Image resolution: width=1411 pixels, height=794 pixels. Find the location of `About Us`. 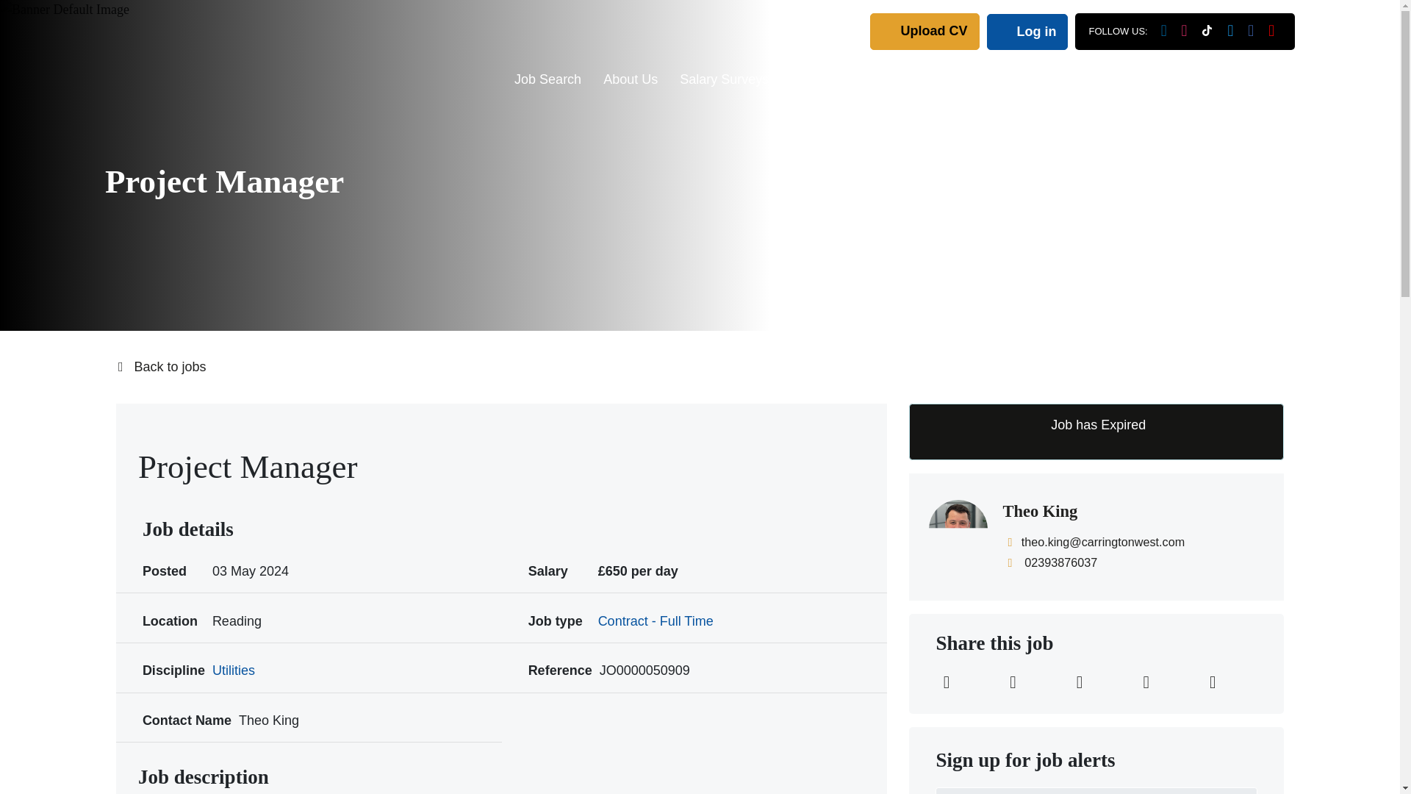

About Us is located at coordinates (631, 82).